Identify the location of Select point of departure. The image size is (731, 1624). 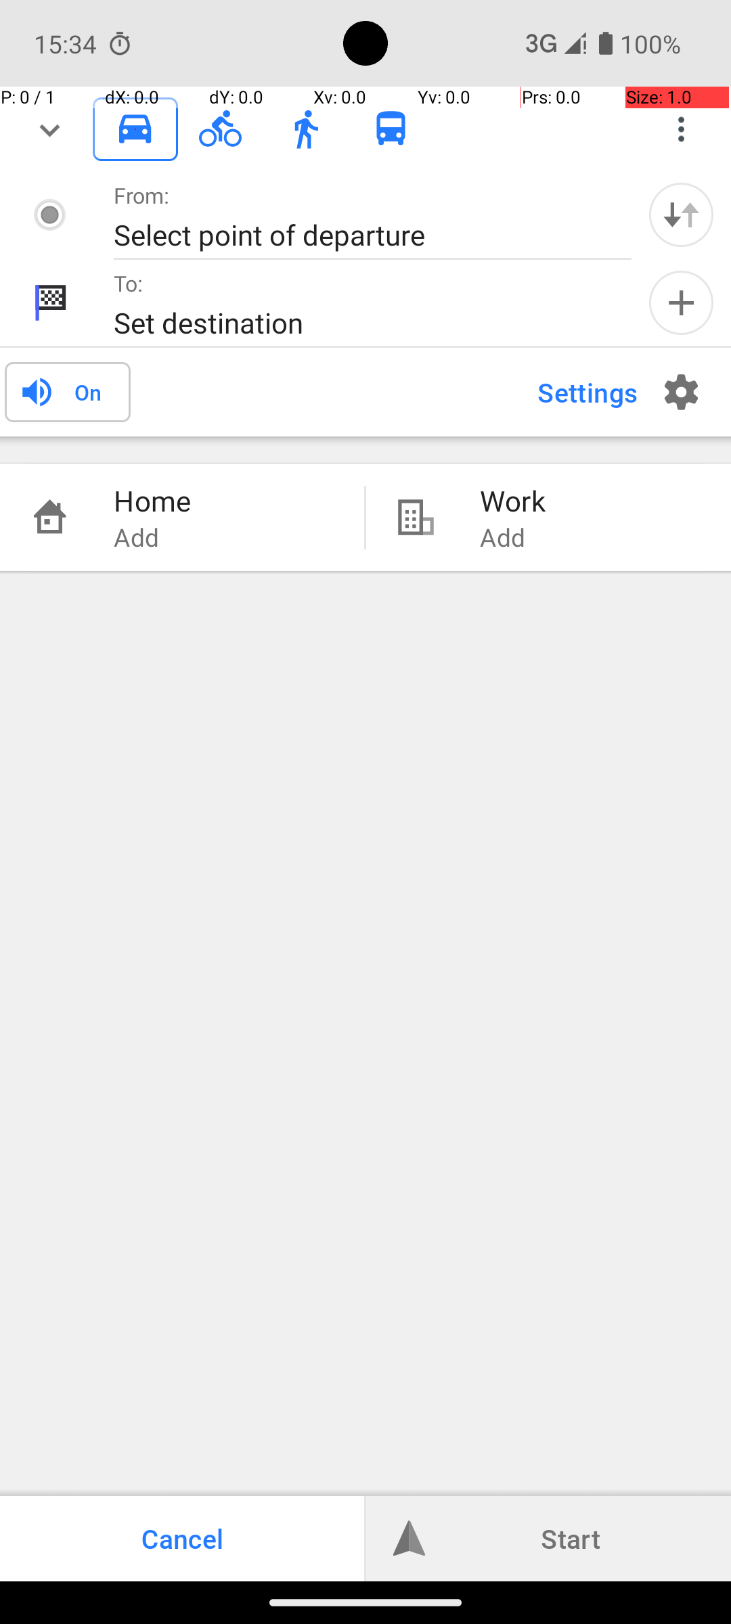
(359, 234).